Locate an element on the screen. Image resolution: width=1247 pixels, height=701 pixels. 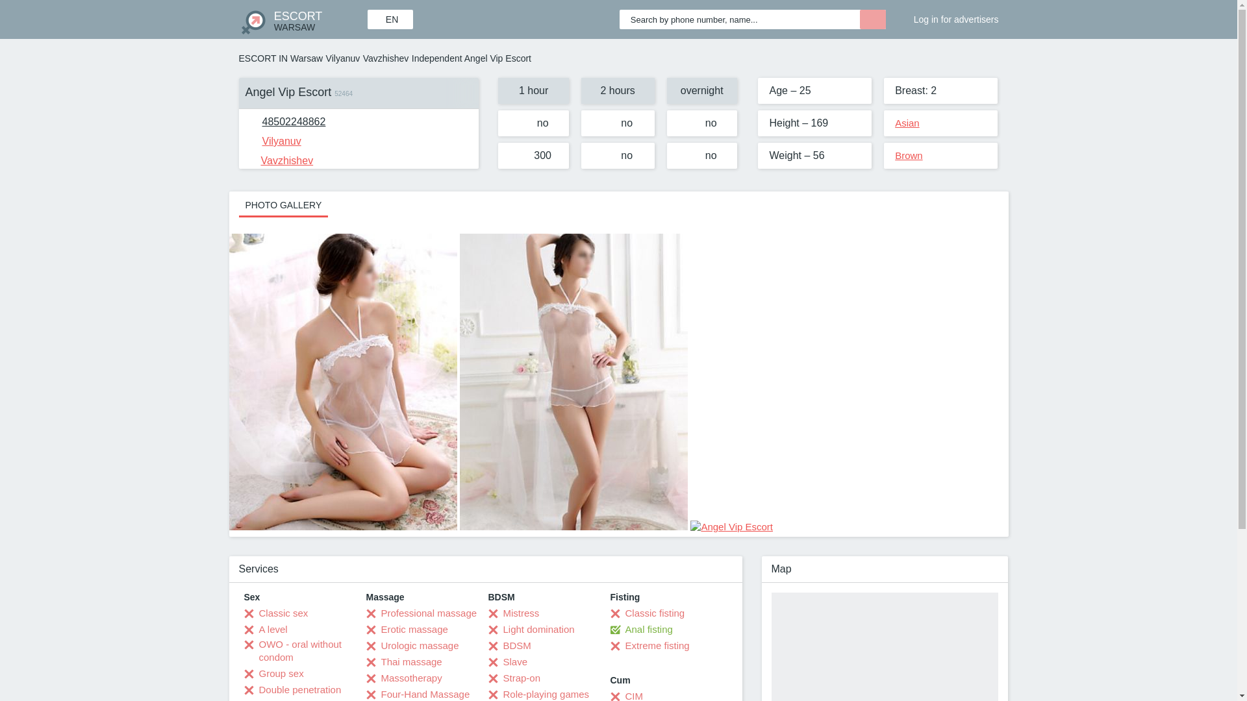
Thai massage is located at coordinates (404, 662).